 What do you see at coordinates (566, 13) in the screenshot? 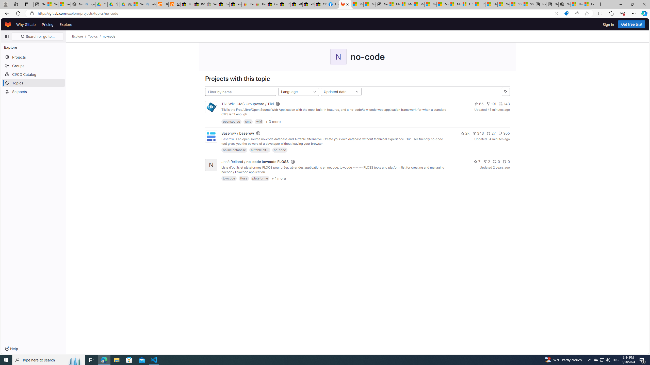
I see `Shopping in Microsoft Edge` at bounding box center [566, 13].